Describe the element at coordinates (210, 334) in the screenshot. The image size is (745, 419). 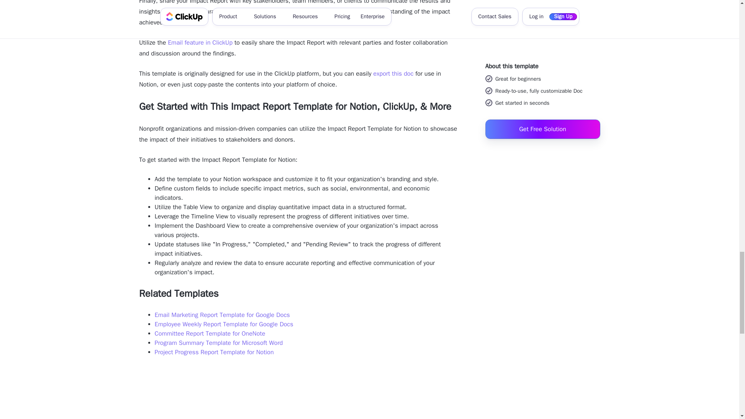
I see `Committee Report Template for OneNote` at that location.